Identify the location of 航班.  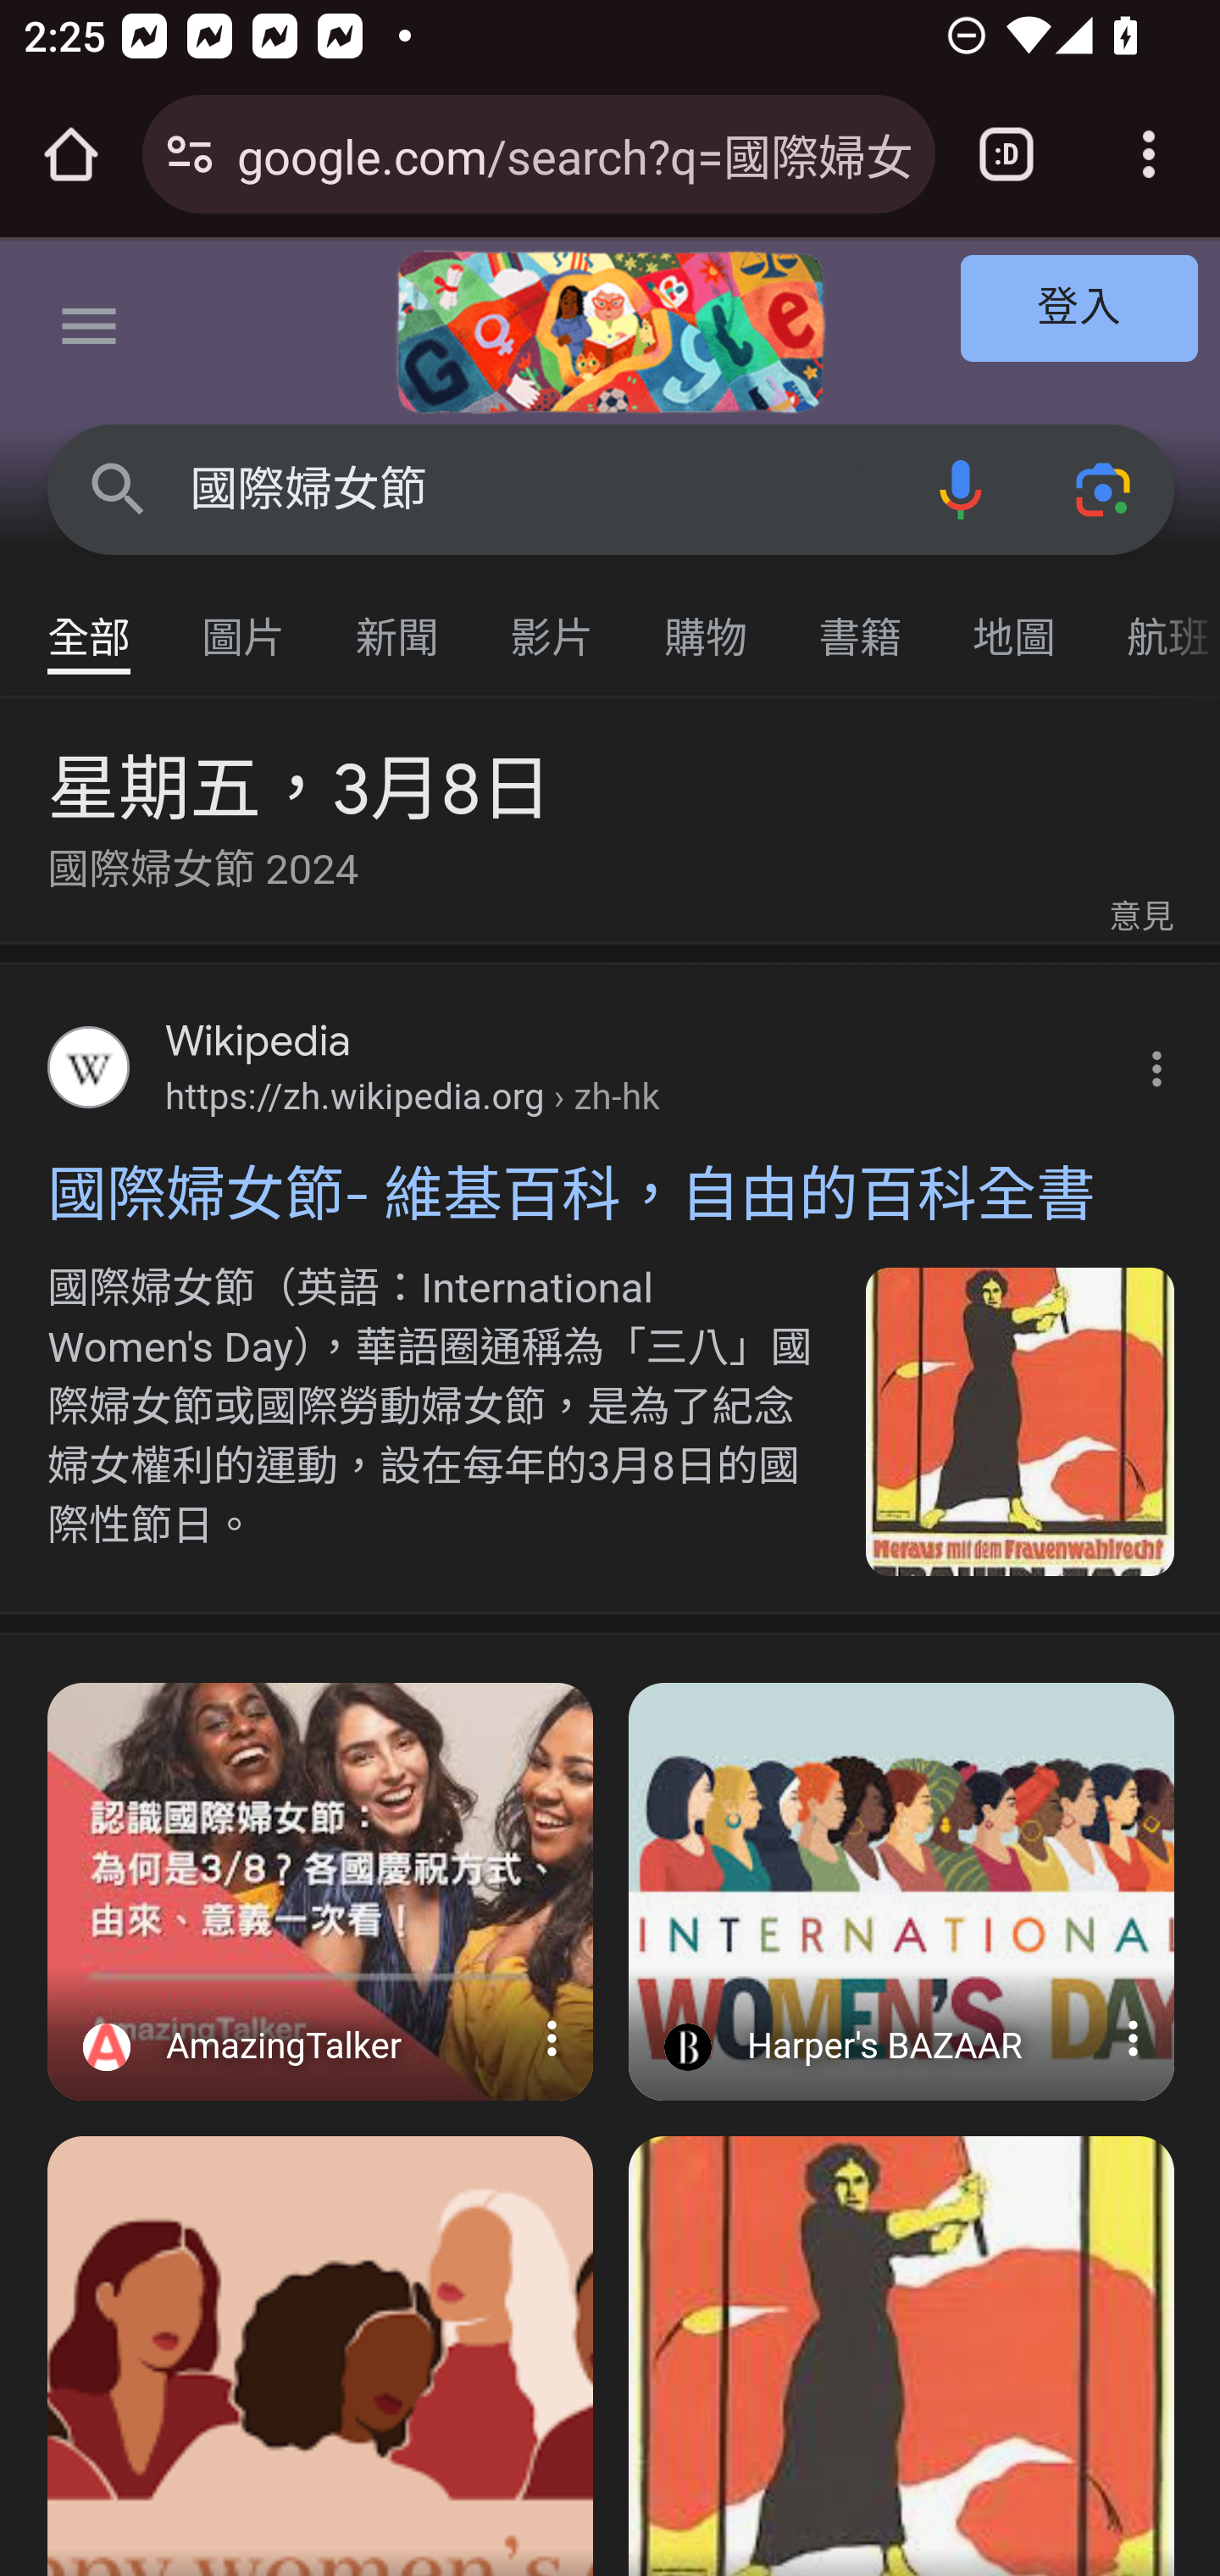
(1156, 622).